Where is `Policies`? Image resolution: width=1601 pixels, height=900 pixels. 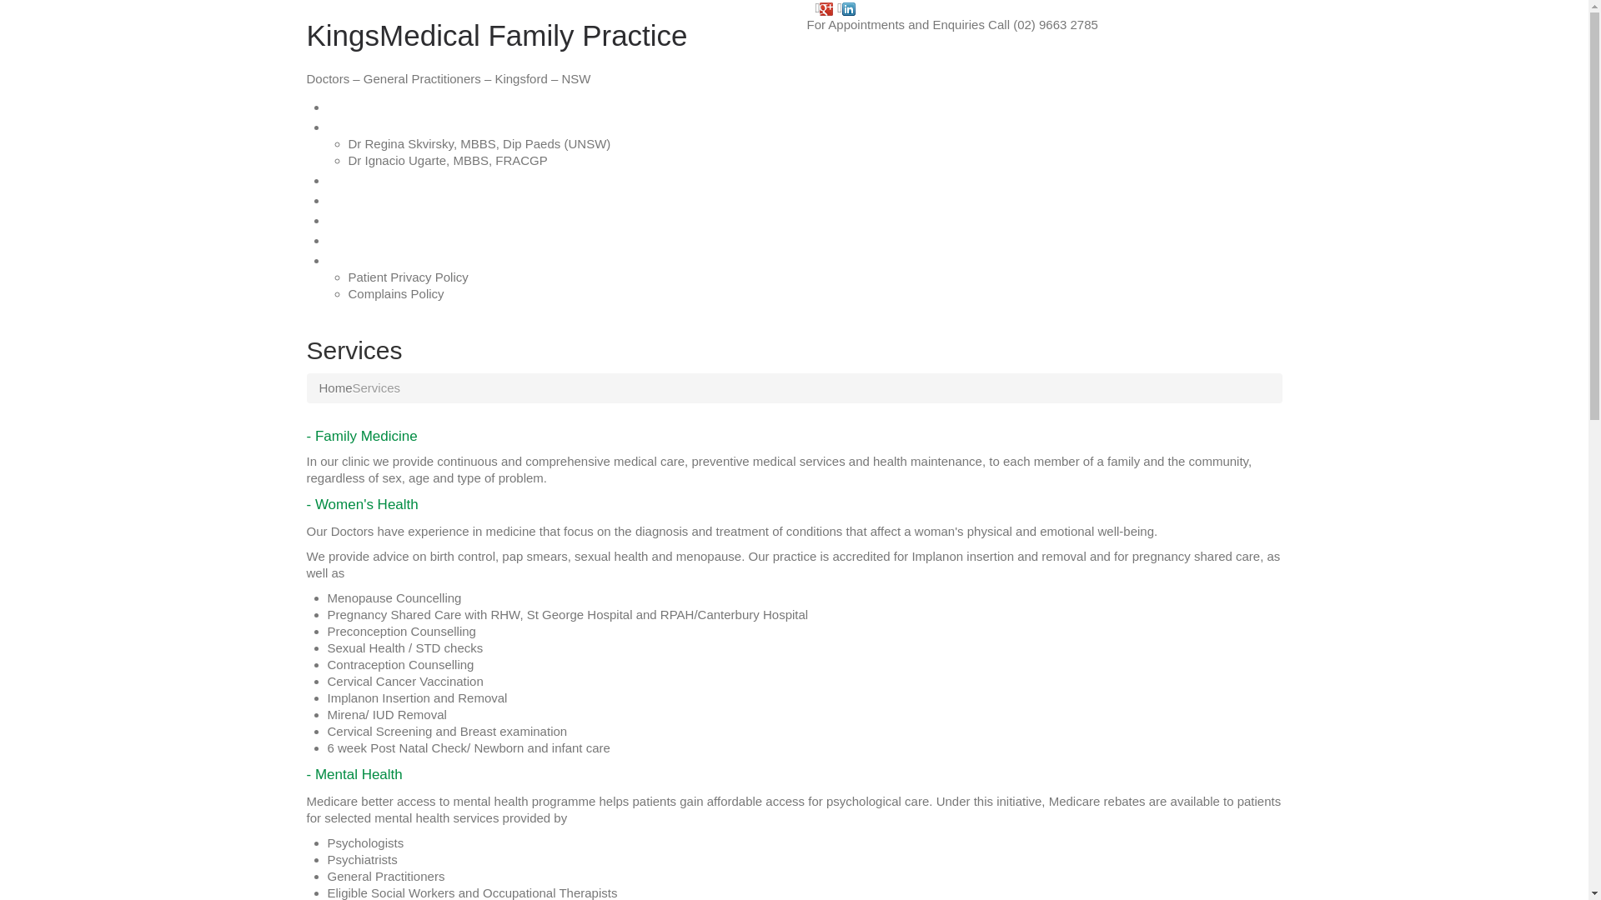
Policies is located at coordinates (355, 259).